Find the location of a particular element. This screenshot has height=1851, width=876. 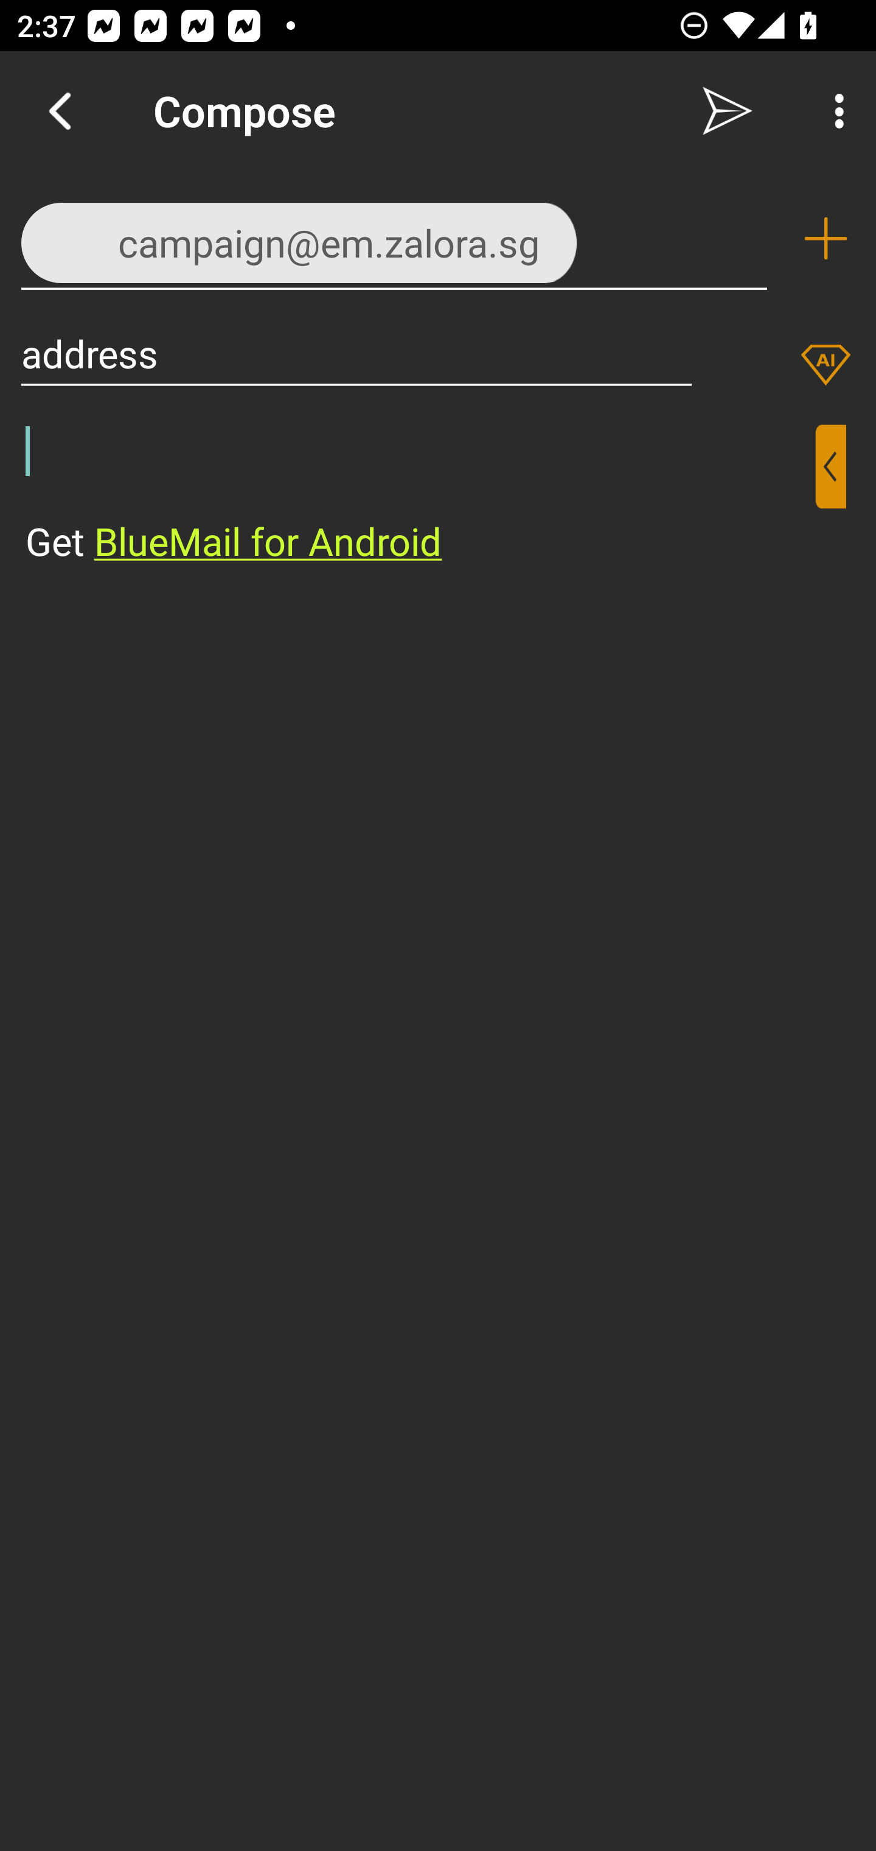

More Options is located at coordinates (833, 111).